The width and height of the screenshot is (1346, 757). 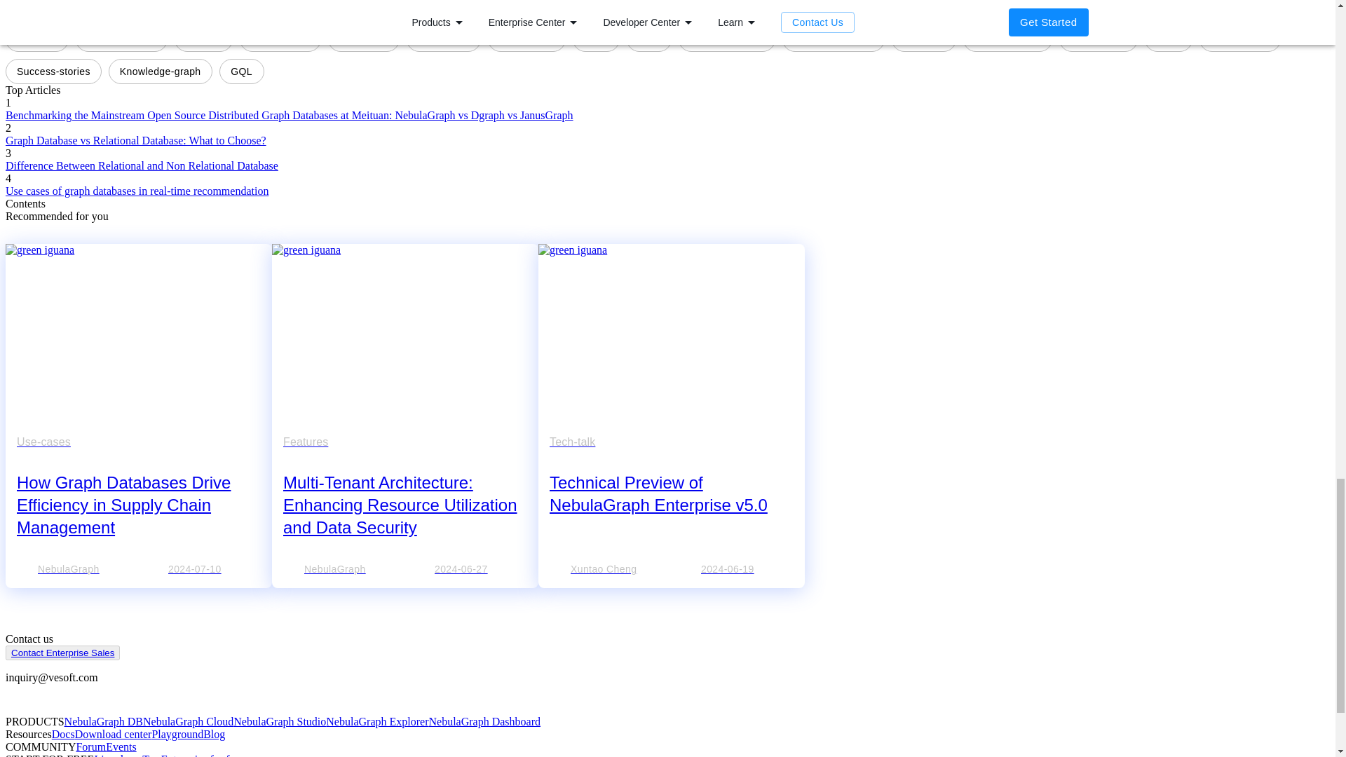 I want to click on Features, so click(x=36, y=39).